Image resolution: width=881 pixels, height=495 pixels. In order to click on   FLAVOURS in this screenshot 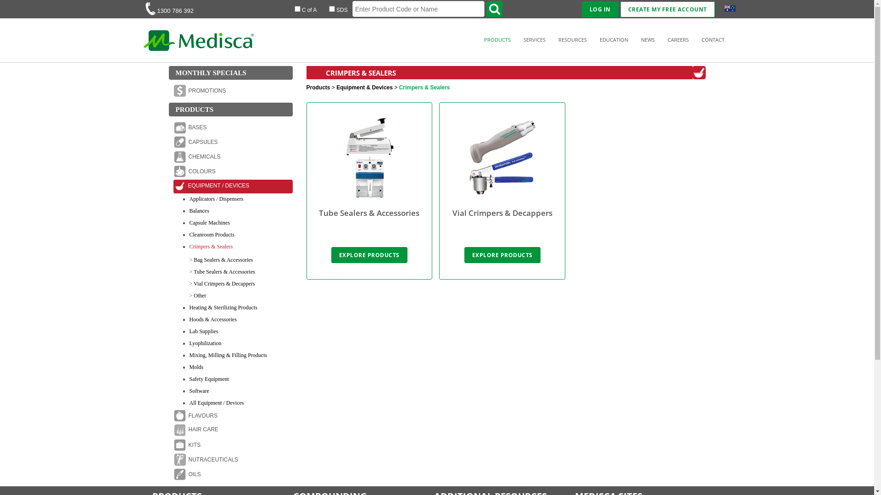, I will do `click(233, 416)`.